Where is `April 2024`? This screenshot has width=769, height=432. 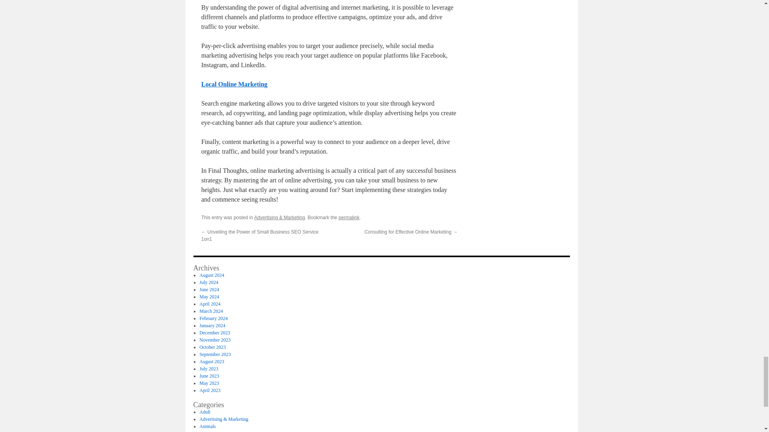 April 2024 is located at coordinates (209, 304).